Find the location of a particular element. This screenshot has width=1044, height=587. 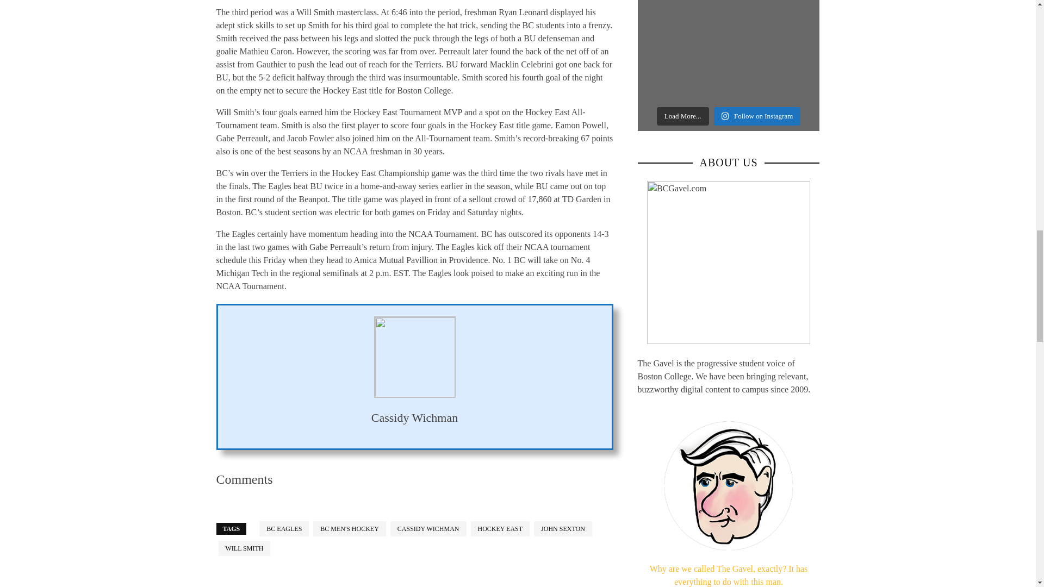

View all posts tagged will smith is located at coordinates (244, 548).